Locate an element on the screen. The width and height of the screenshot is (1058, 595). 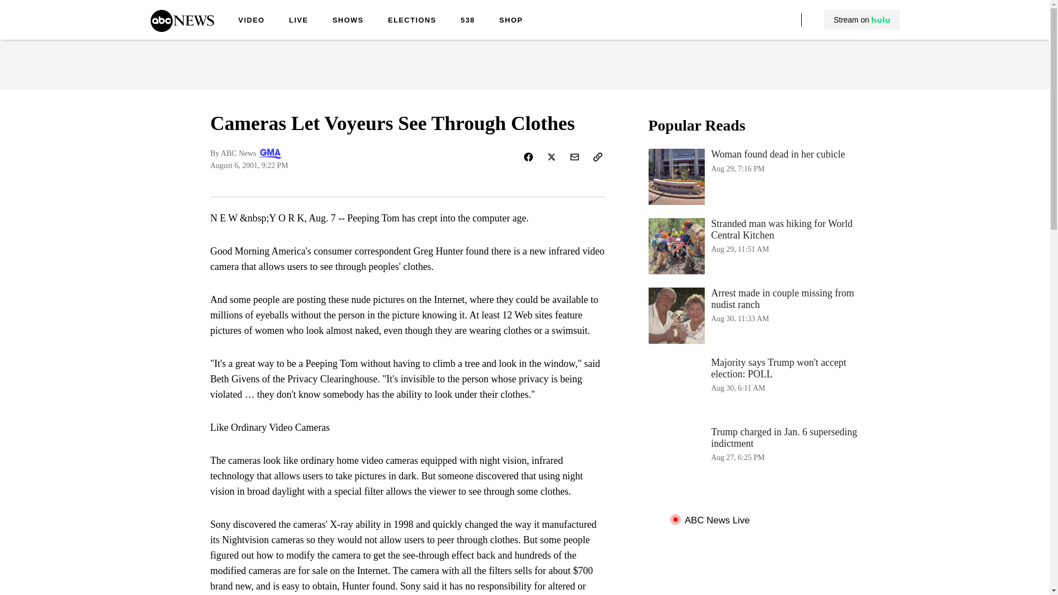
VIDEO is located at coordinates (251, 21).